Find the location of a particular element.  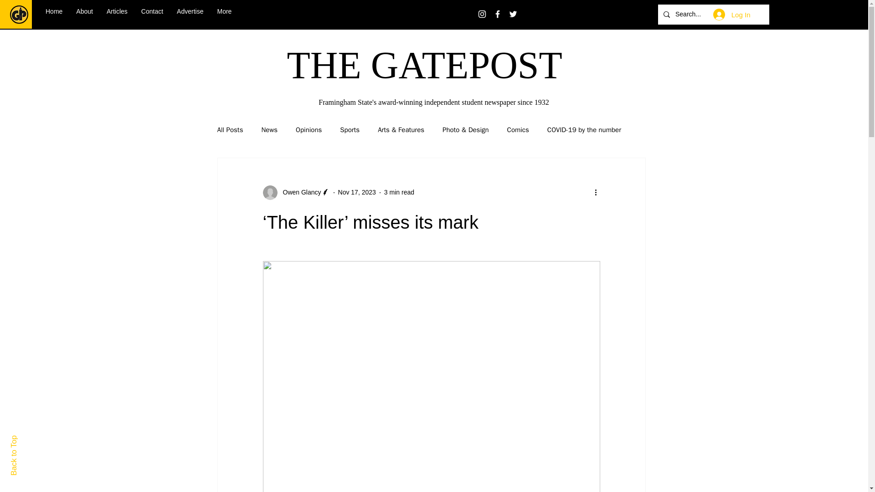

News is located at coordinates (269, 130).